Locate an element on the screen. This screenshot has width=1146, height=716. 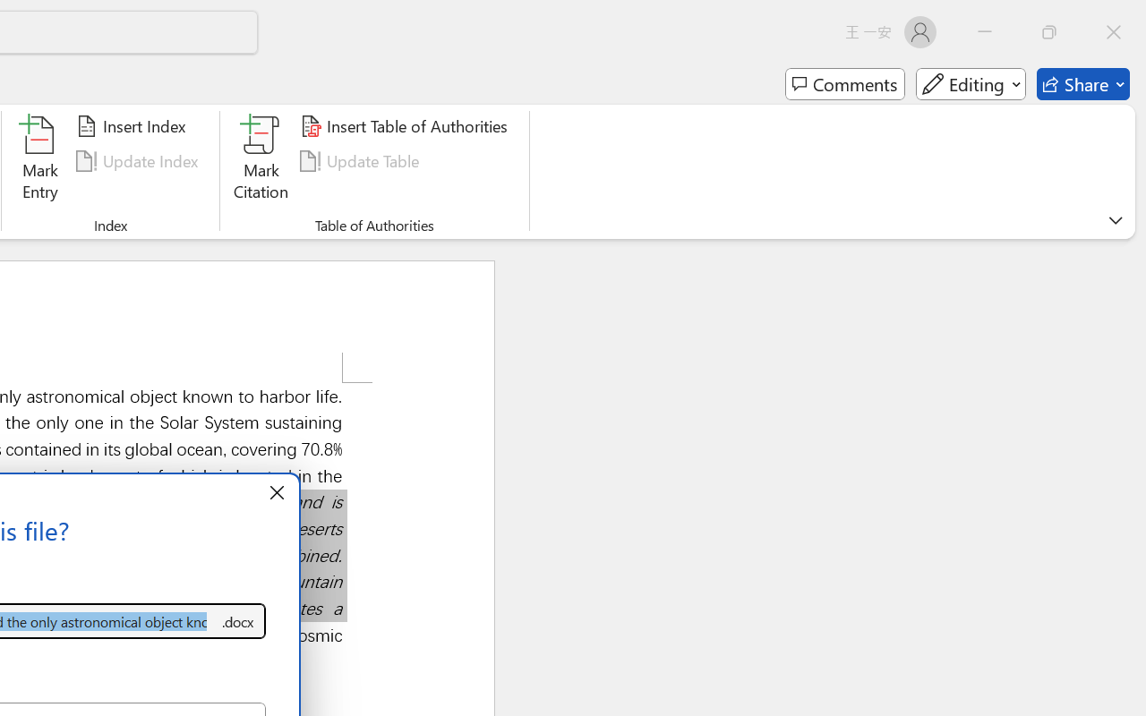
Update Index is located at coordinates (140, 161).